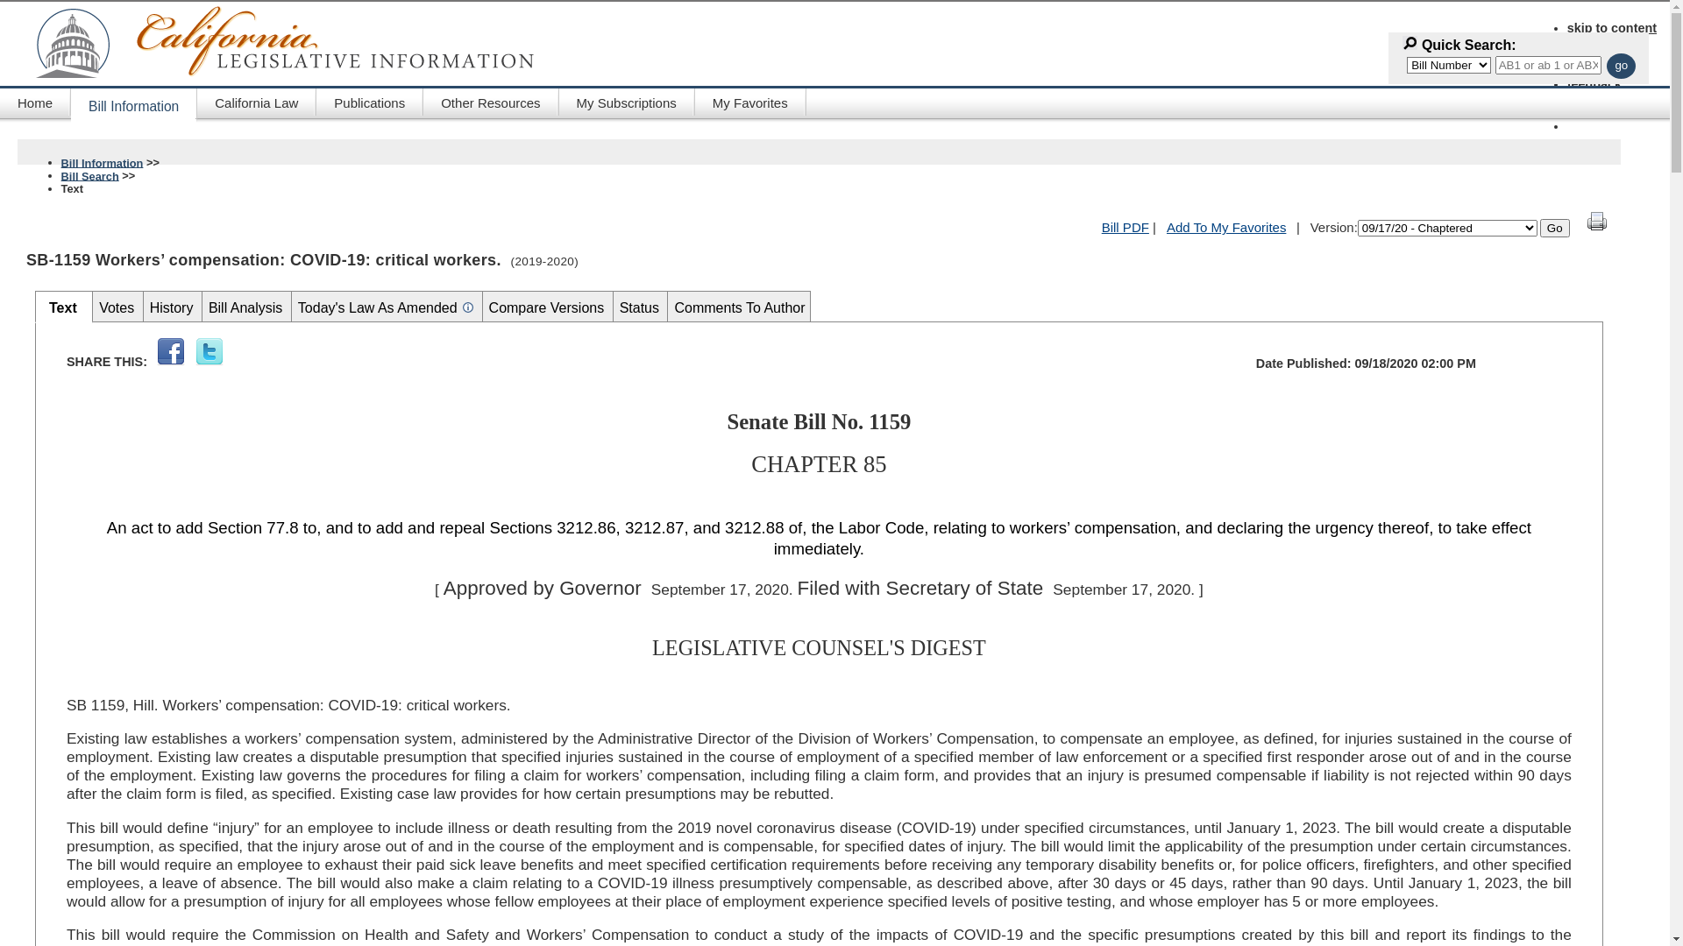  What do you see at coordinates (549, 308) in the screenshot?
I see `Compare Versions` at bounding box center [549, 308].